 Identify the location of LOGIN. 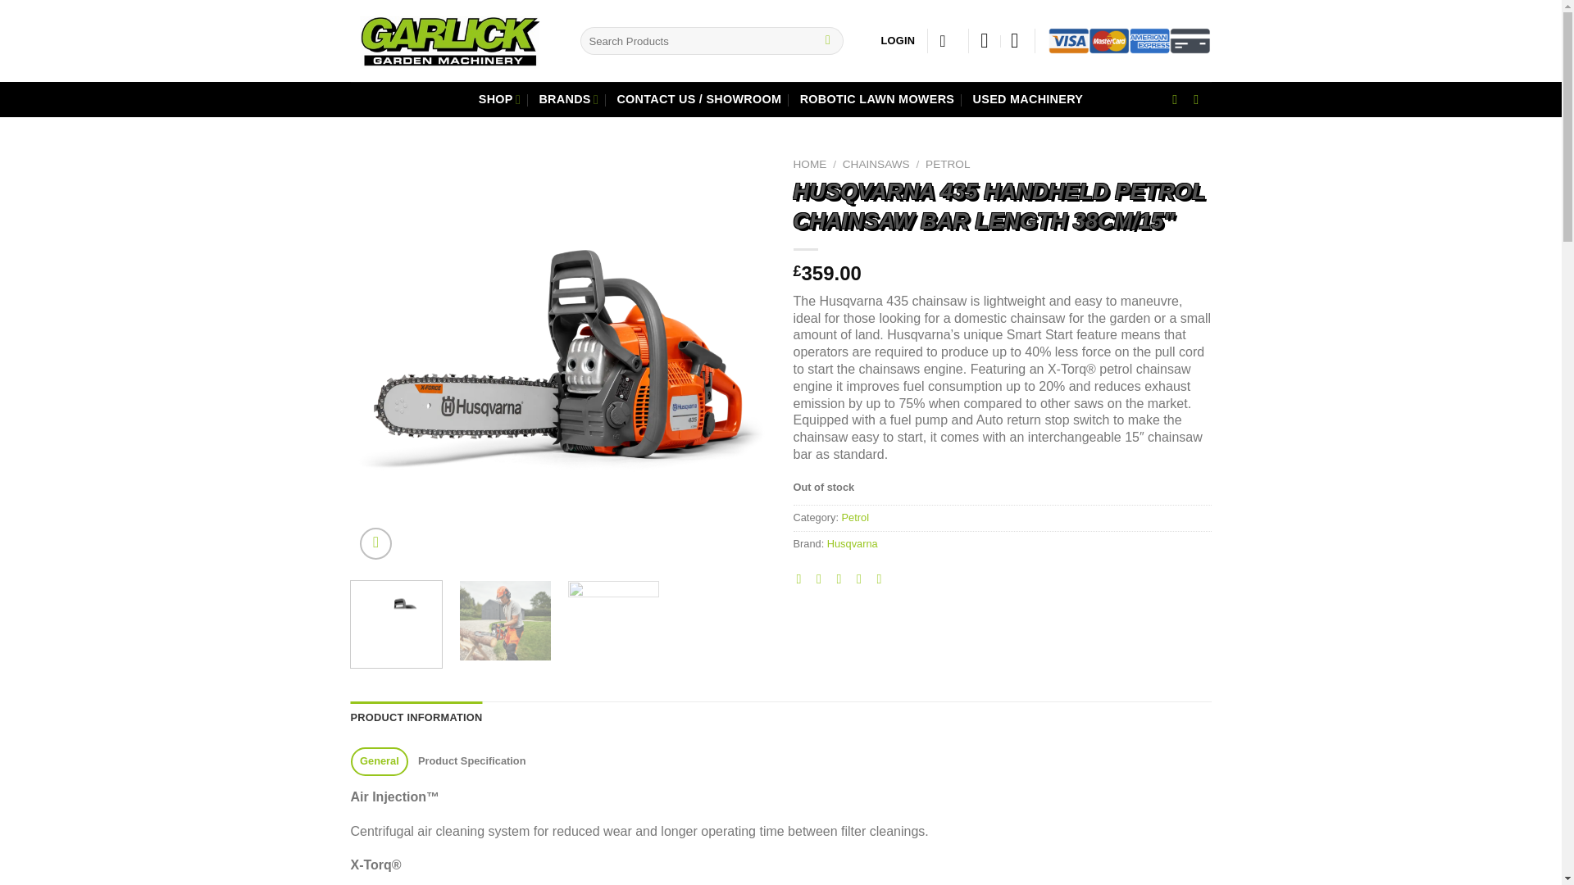
(898, 41).